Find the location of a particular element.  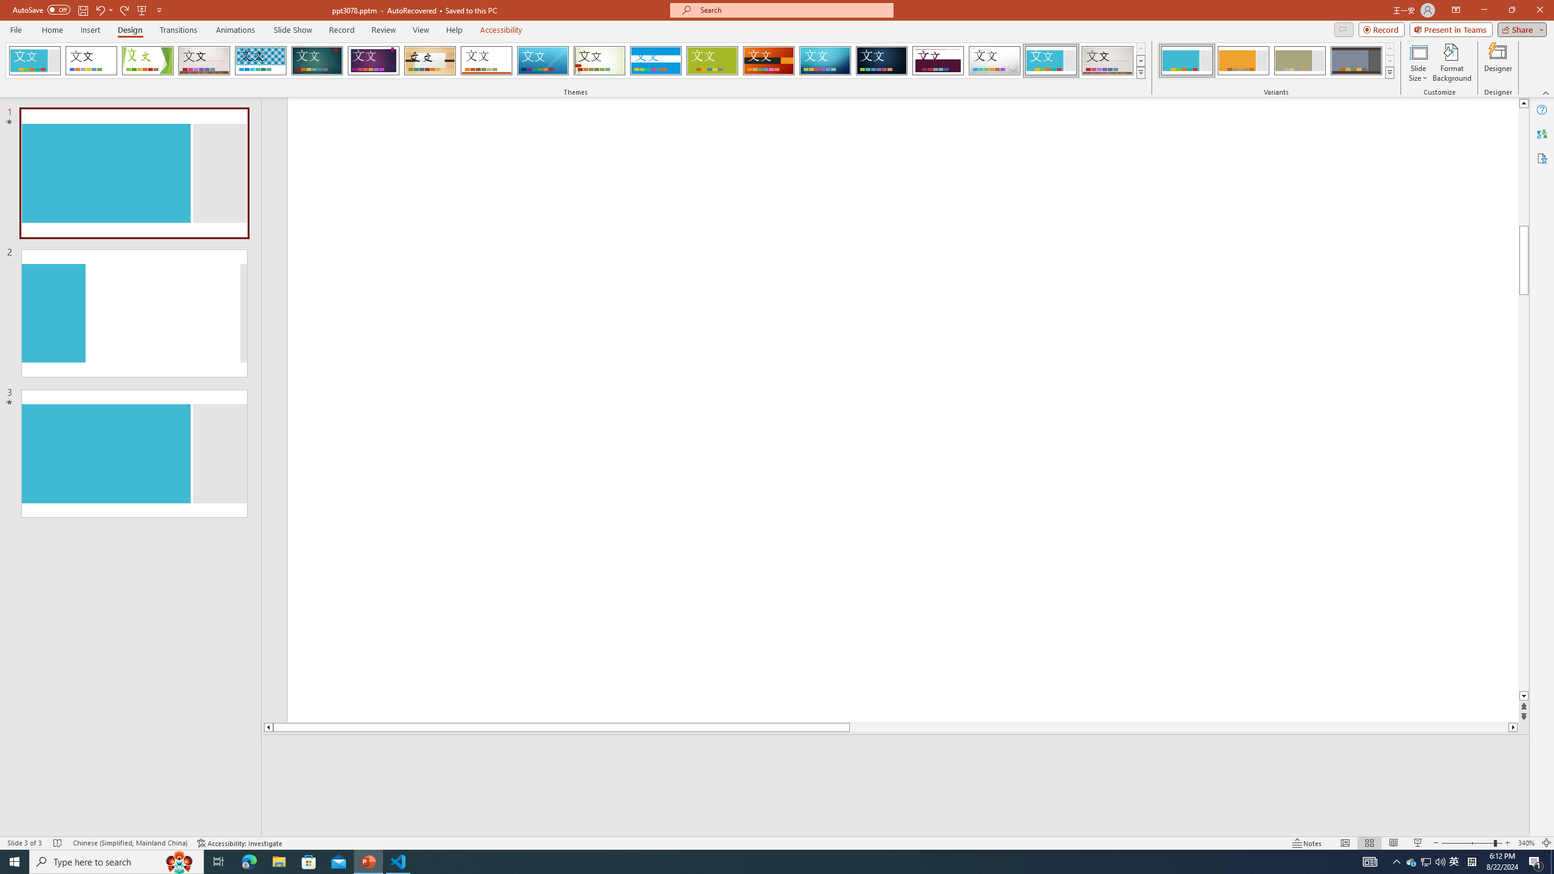

Frame Variant 2 is located at coordinates (1243, 61).